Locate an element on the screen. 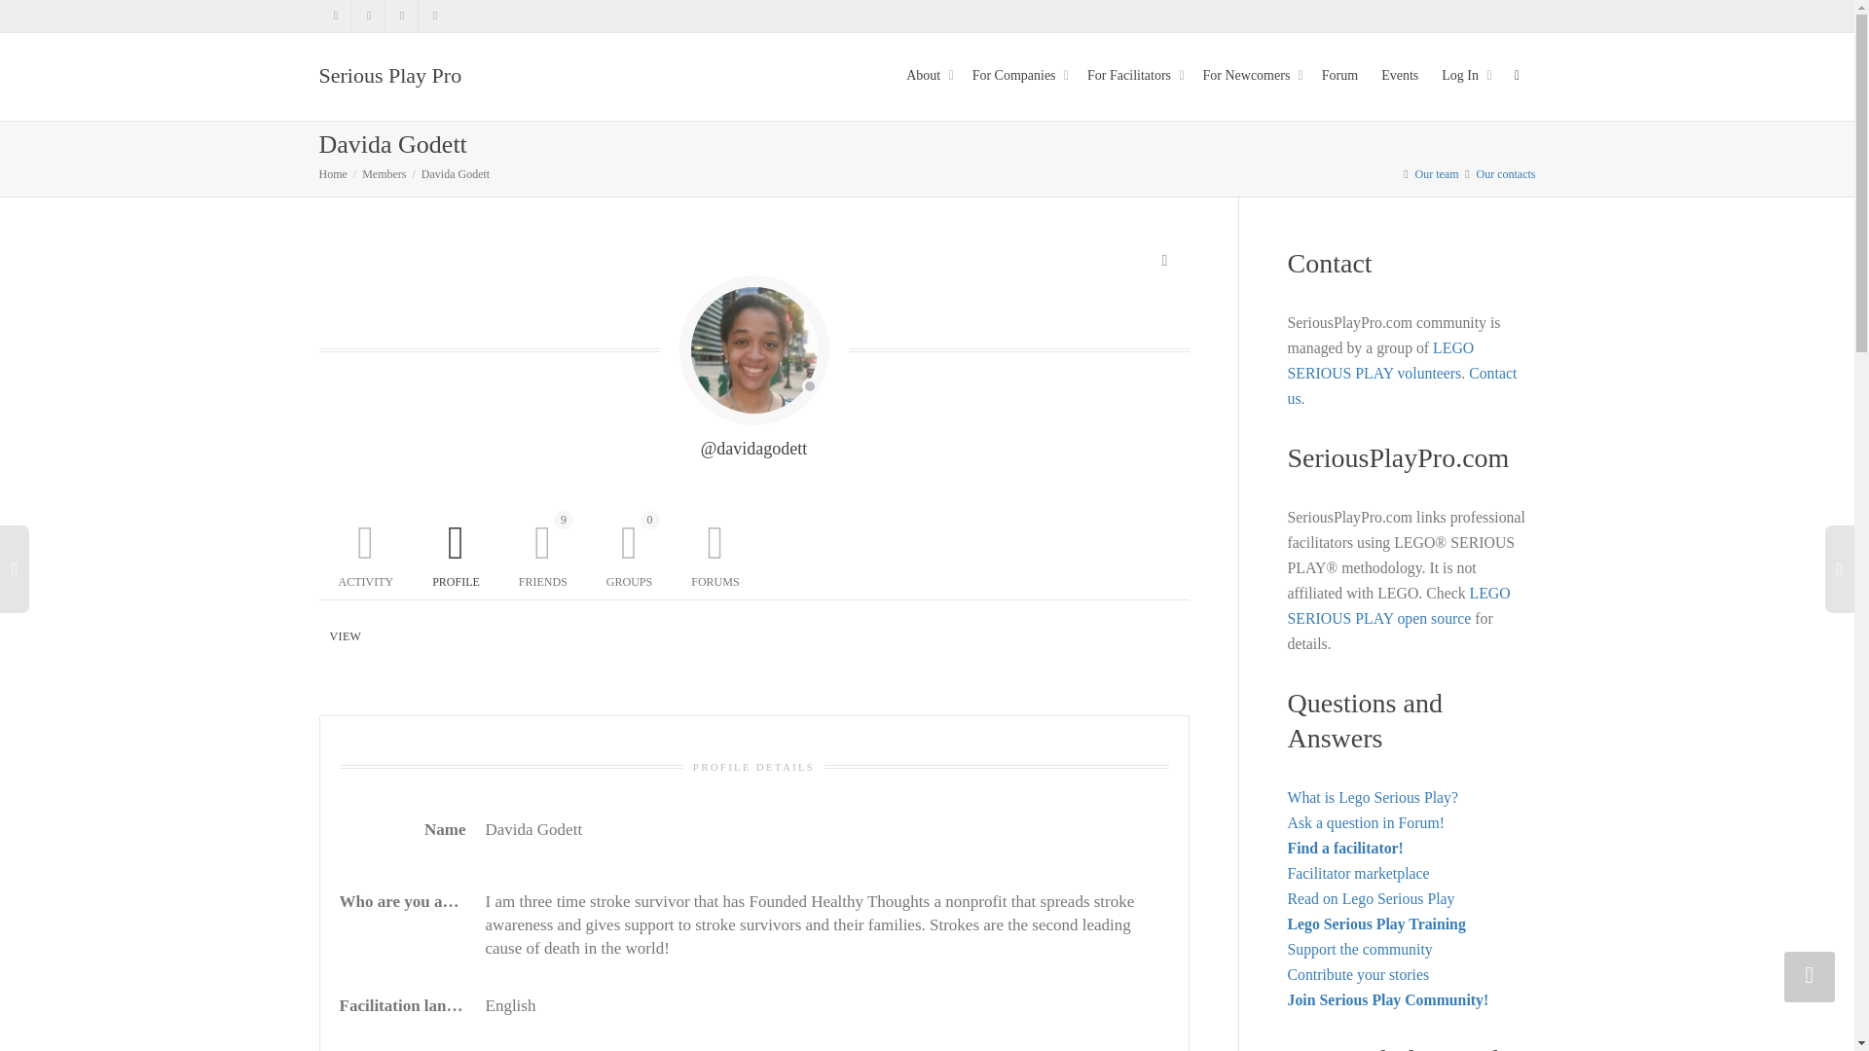 This screenshot has width=1869, height=1051. Our team is located at coordinates (1437, 173).